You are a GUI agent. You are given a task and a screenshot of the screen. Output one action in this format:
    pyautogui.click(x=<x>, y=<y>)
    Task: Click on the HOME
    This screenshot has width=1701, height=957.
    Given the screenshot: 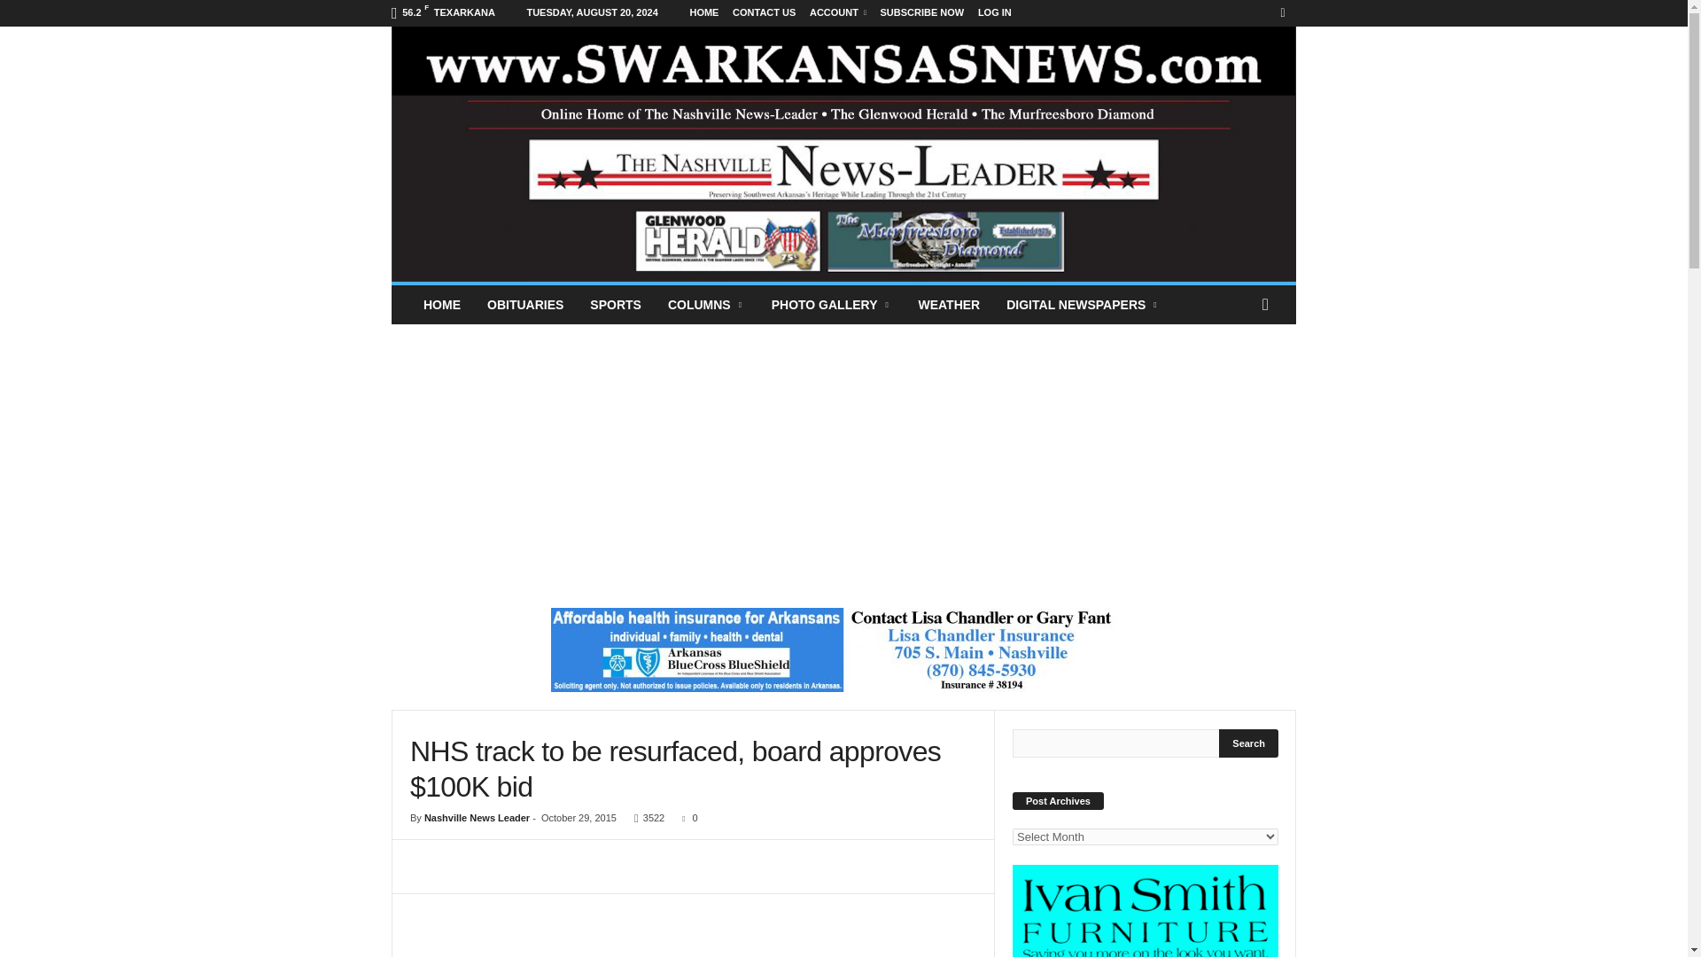 What is the action you would take?
    pyautogui.click(x=441, y=305)
    